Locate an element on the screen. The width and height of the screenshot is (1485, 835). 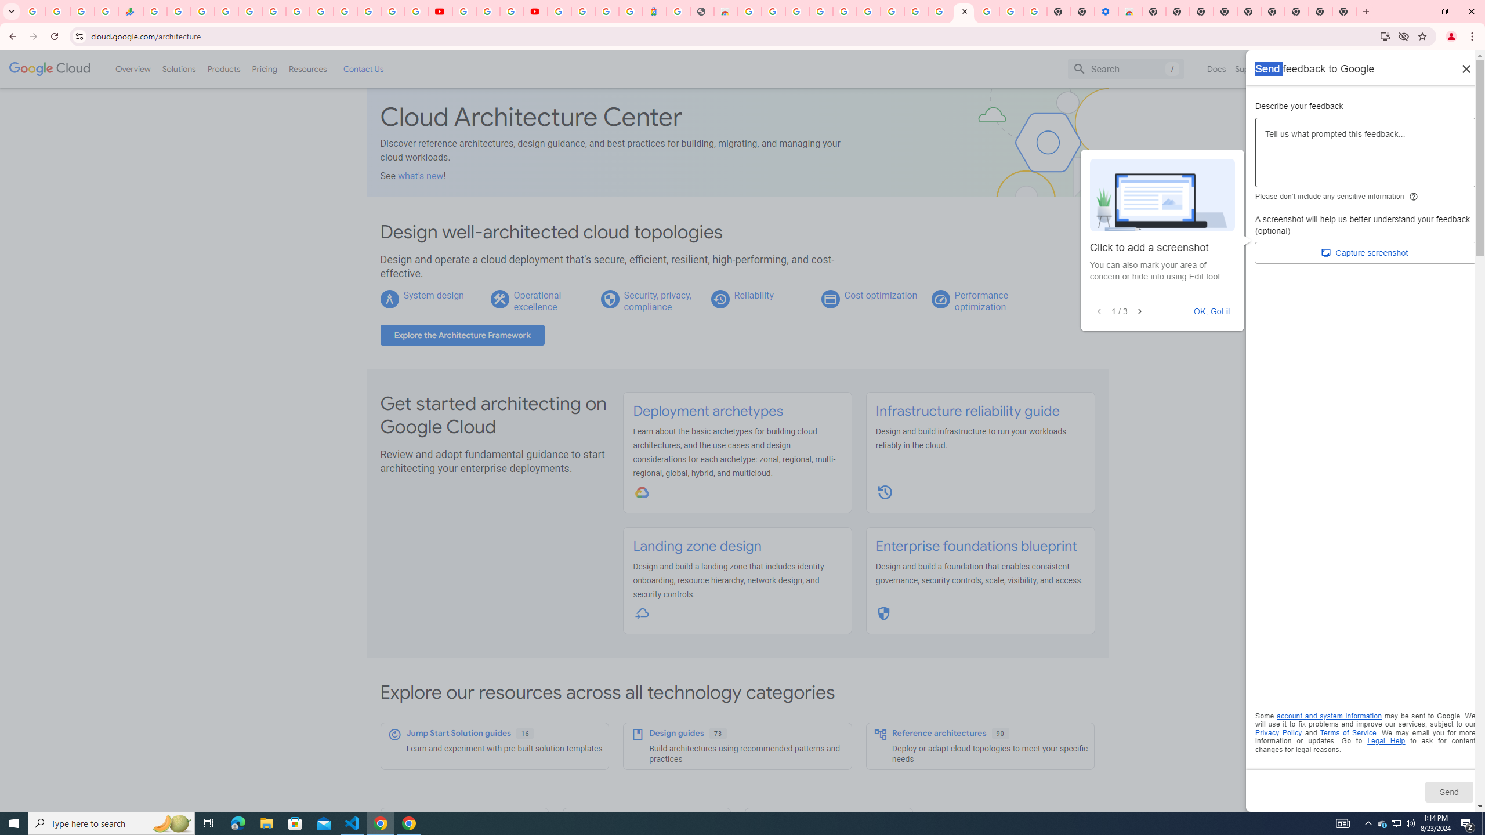
Describe your feedback is located at coordinates (1366, 157).